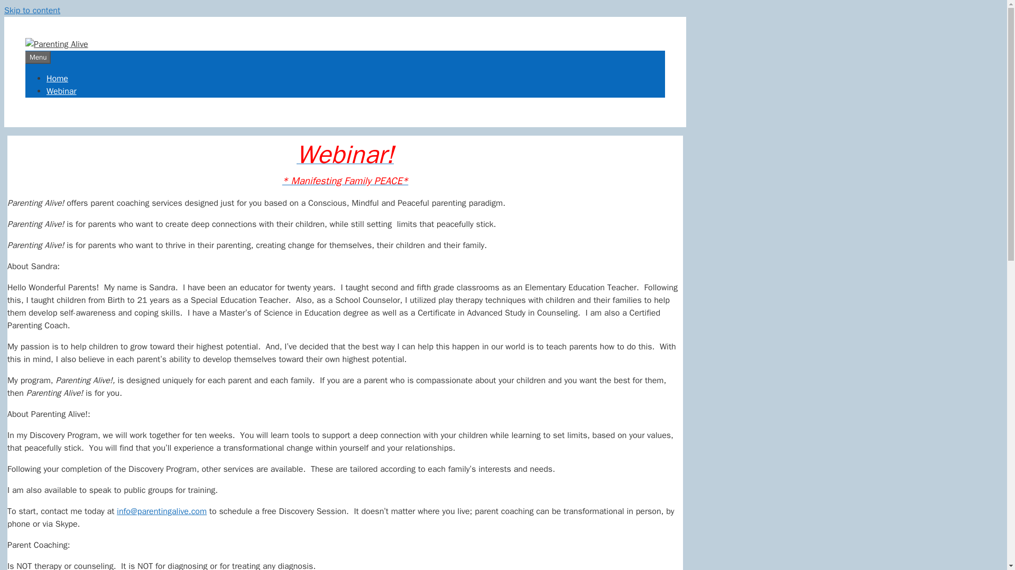 Image resolution: width=1015 pixels, height=570 pixels. Describe the element at coordinates (61, 91) in the screenshot. I see `Webinar` at that location.